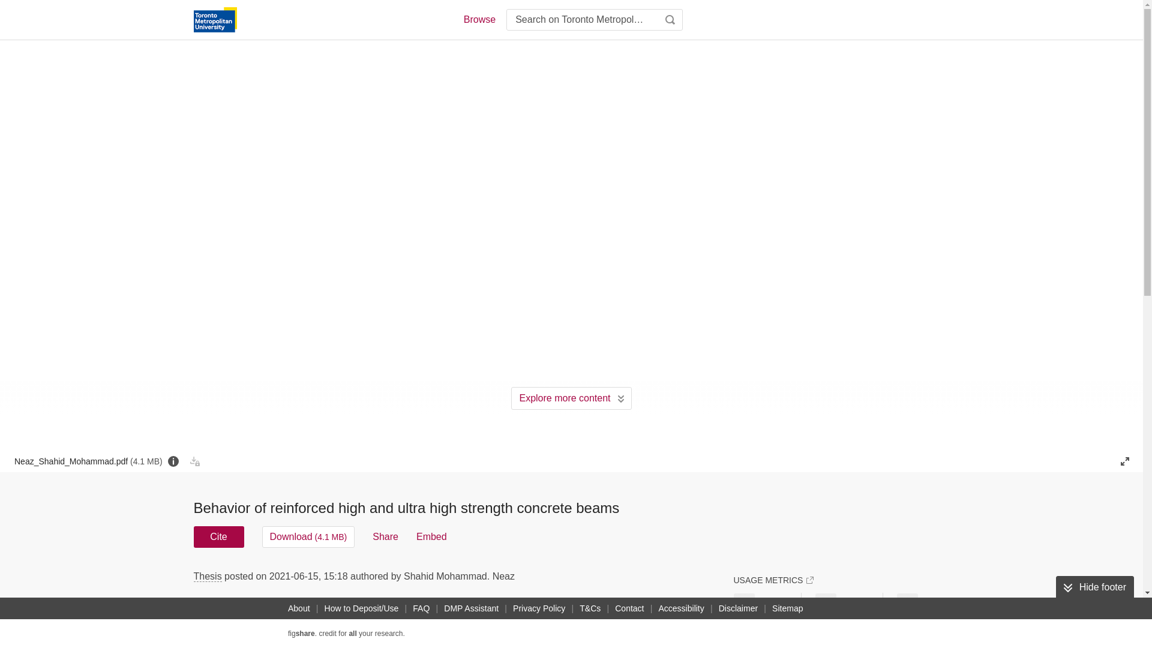 Image resolution: width=1152 pixels, height=648 pixels. I want to click on Cite, so click(218, 536).